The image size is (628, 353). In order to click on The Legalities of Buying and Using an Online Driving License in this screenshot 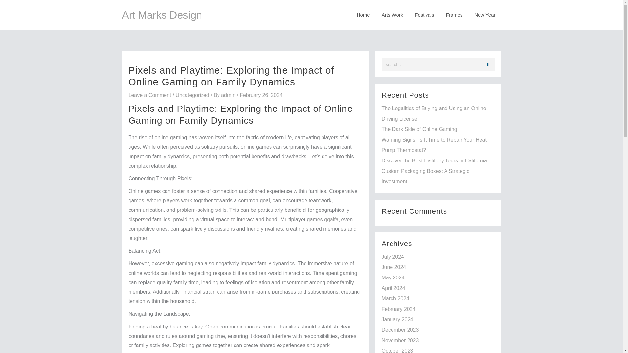, I will do `click(434, 113)`.